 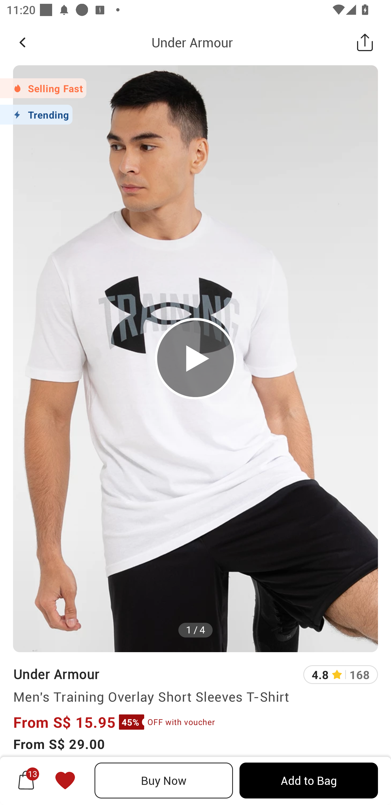 I want to click on Under Armour, so click(x=56, y=674).